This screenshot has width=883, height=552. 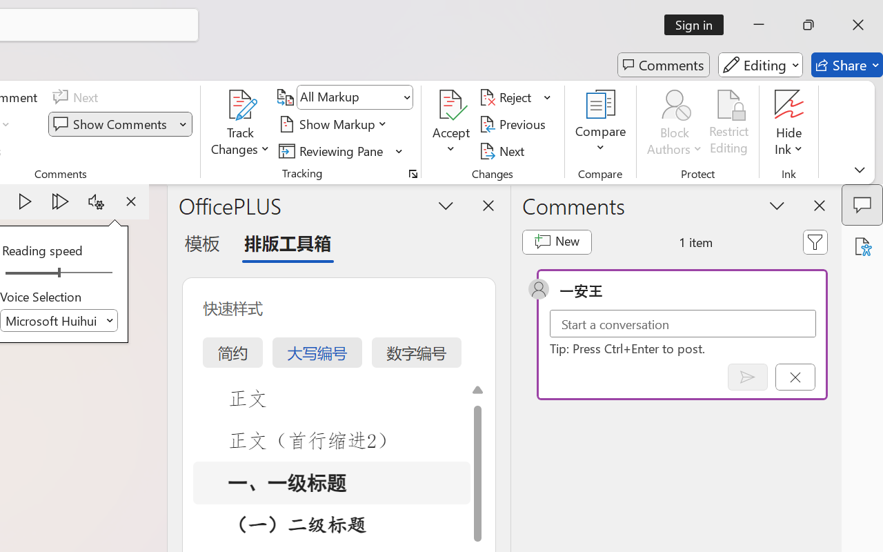 What do you see at coordinates (333, 150) in the screenshot?
I see `Reviewing Pane` at bounding box center [333, 150].